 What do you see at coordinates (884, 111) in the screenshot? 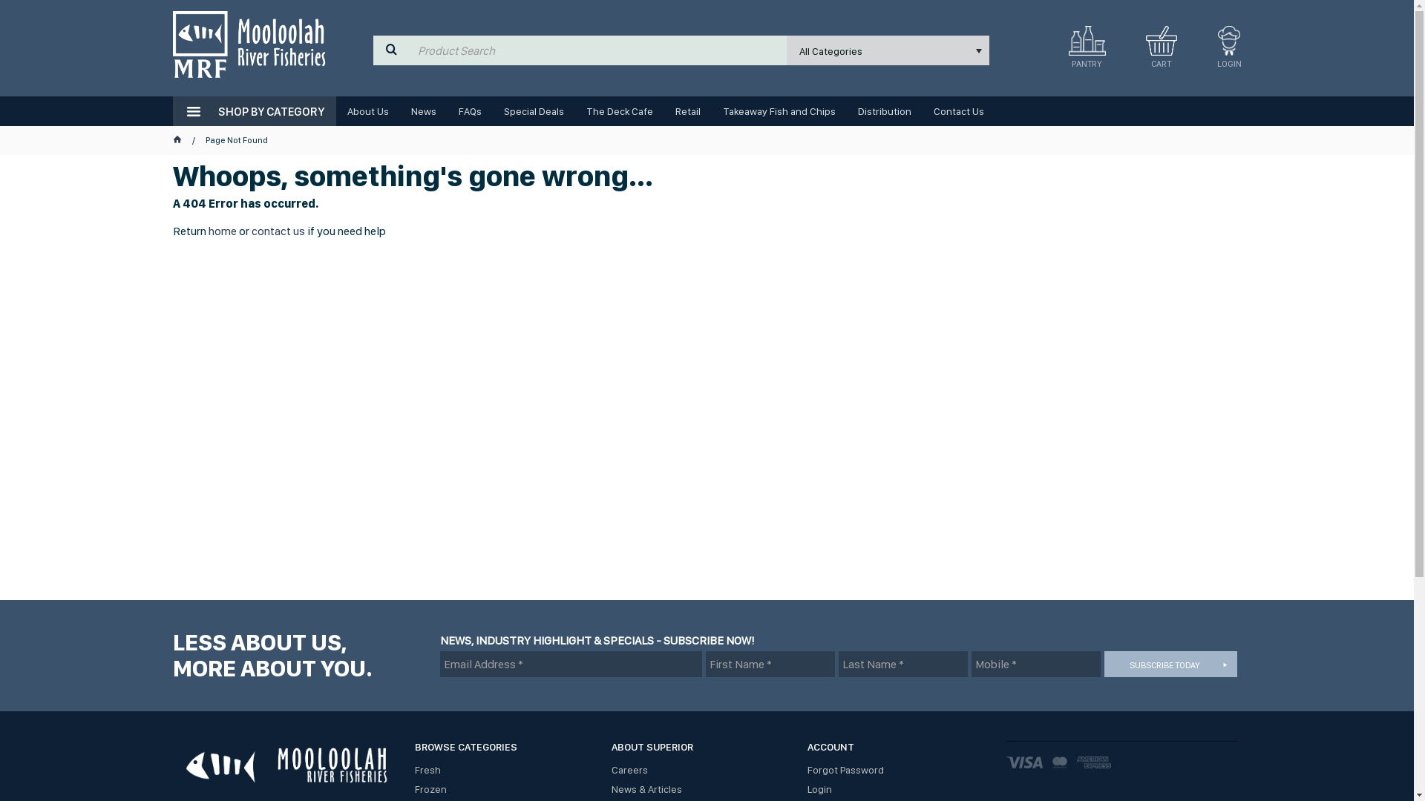
I see `Distribution` at bounding box center [884, 111].